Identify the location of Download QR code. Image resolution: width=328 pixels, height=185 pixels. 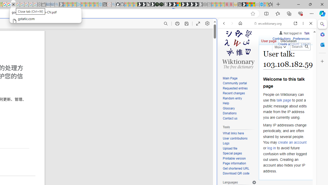
(239, 174).